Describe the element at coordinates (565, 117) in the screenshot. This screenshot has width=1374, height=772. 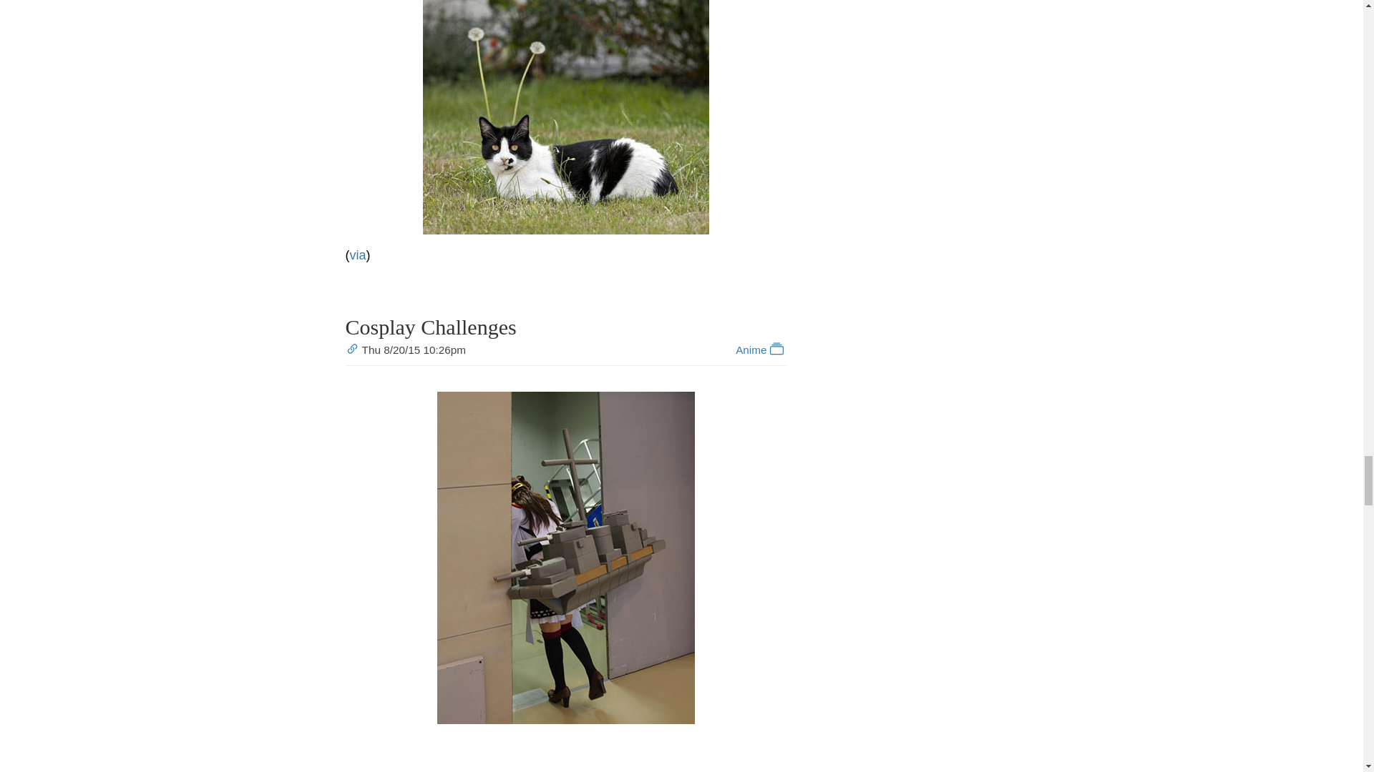
I see `martian-cat.jpg` at that location.